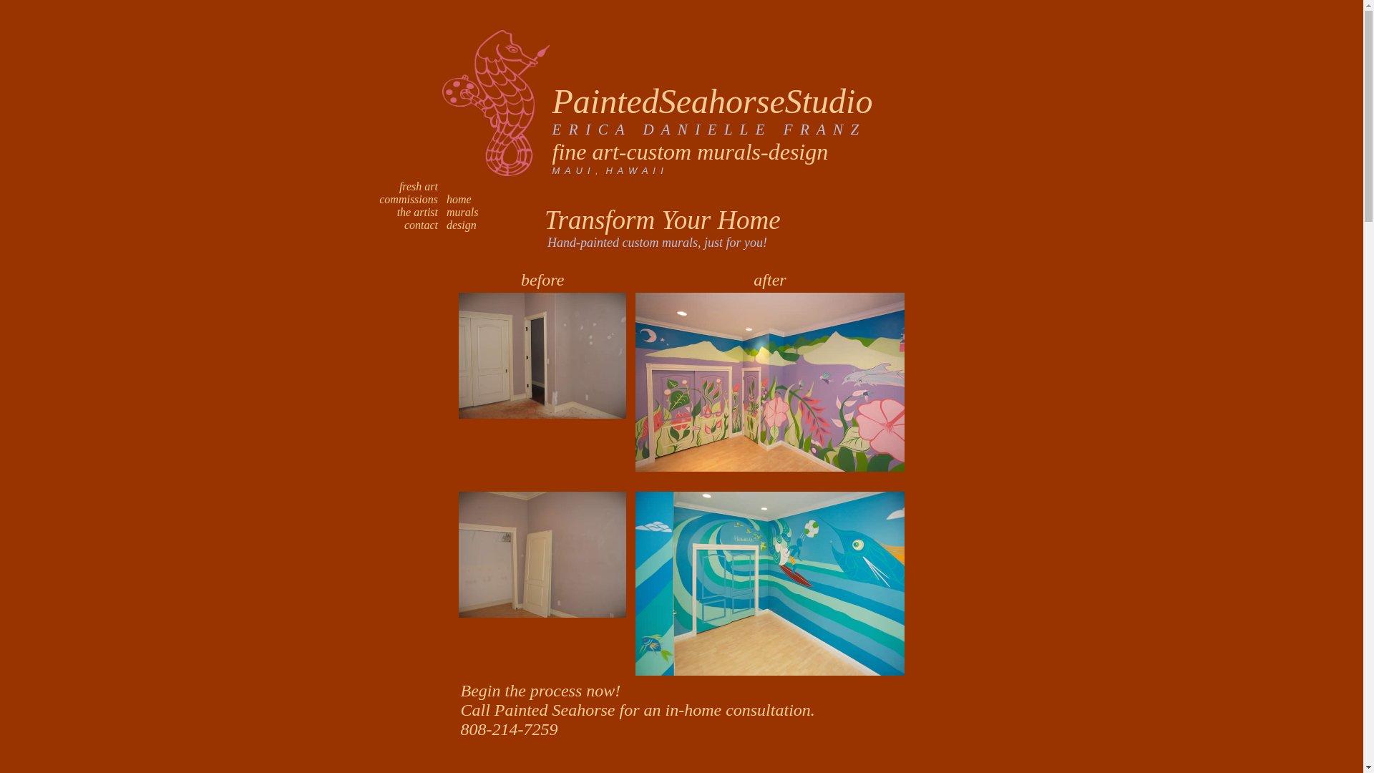  Describe the element at coordinates (417, 212) in the screenshot. I see `the artist` at that location.